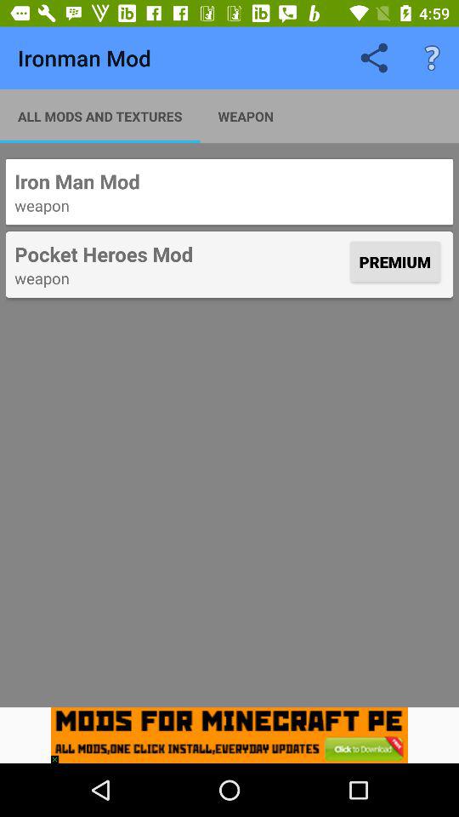 The width and height of the screenshot is (459, 817). Describe the element at coordinates (59, 755) in the screenshot. I see `click item below weapon icon` at that location.